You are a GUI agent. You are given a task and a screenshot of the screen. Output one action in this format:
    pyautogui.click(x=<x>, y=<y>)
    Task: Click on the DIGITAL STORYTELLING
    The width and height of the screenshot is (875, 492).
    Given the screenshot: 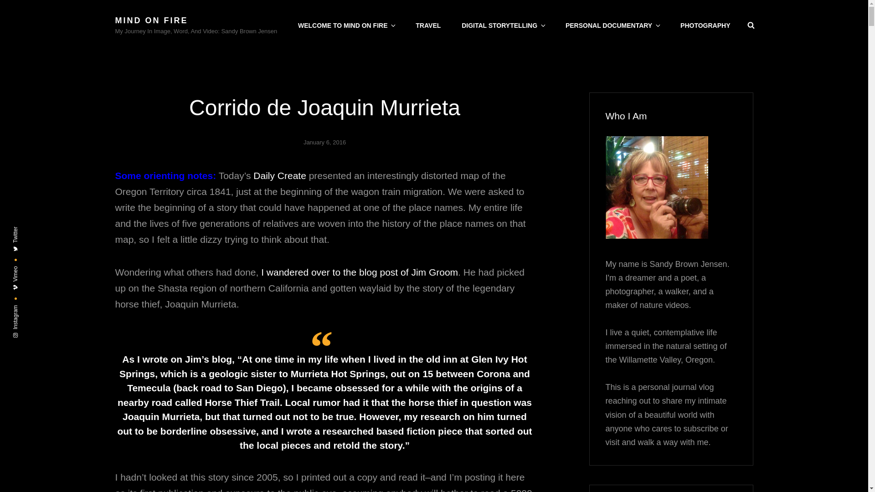 What is the action you would take?
    pyautogui.click(x=503, y=26)
    